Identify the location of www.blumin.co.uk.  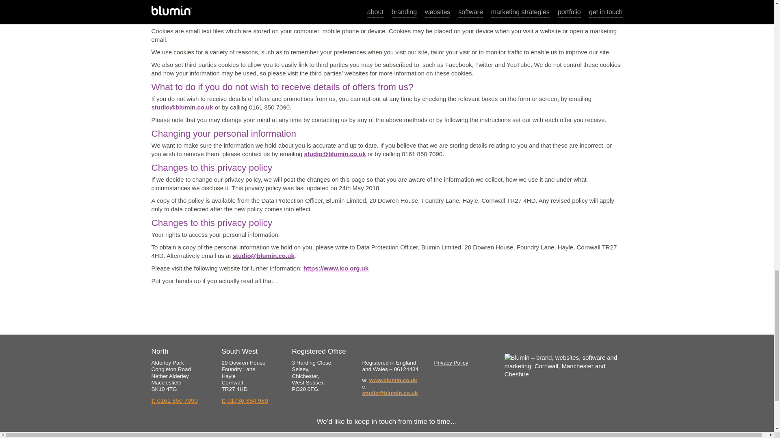
(393, 380).